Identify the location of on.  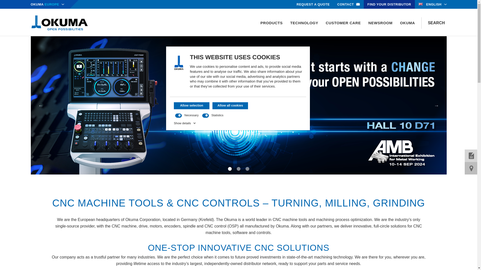
(205, 115).